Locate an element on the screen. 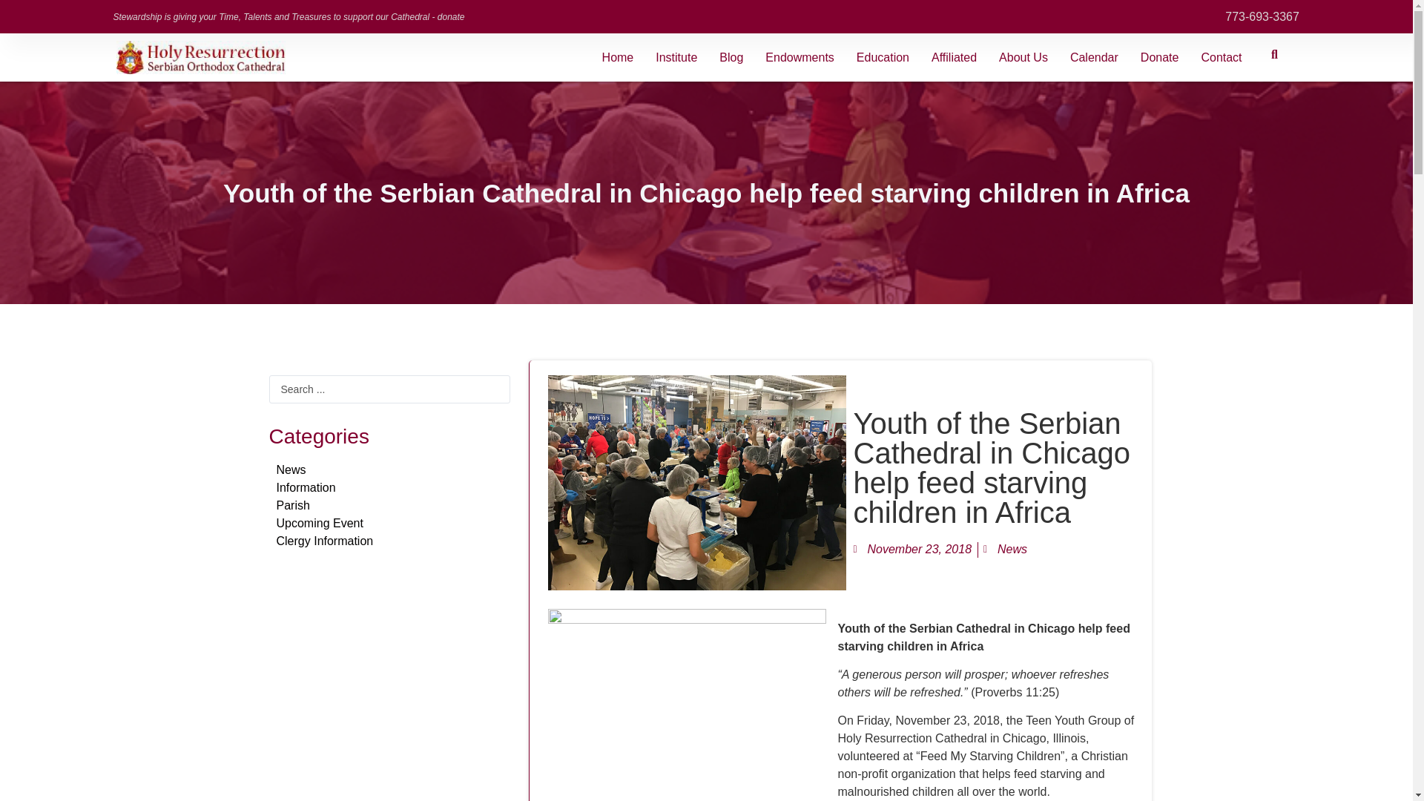 Image resolution: width=1424 pixels, height=801 pixels. About Us is located at coordinates (1023, 56).